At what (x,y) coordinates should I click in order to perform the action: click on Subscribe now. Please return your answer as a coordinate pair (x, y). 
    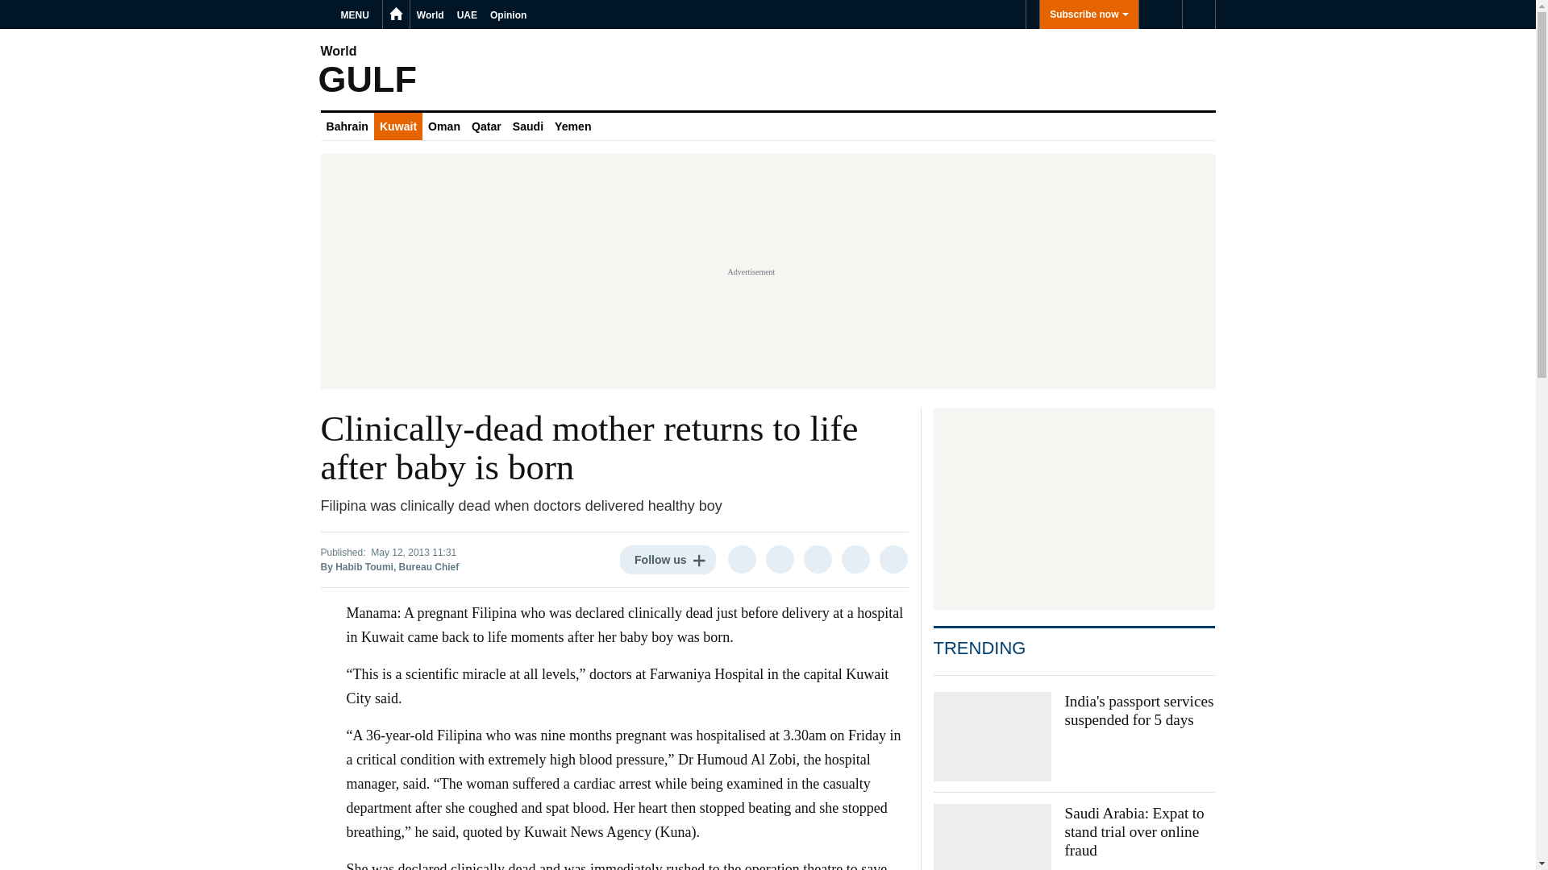
    Looking at the image, I should click on (1088, 14).